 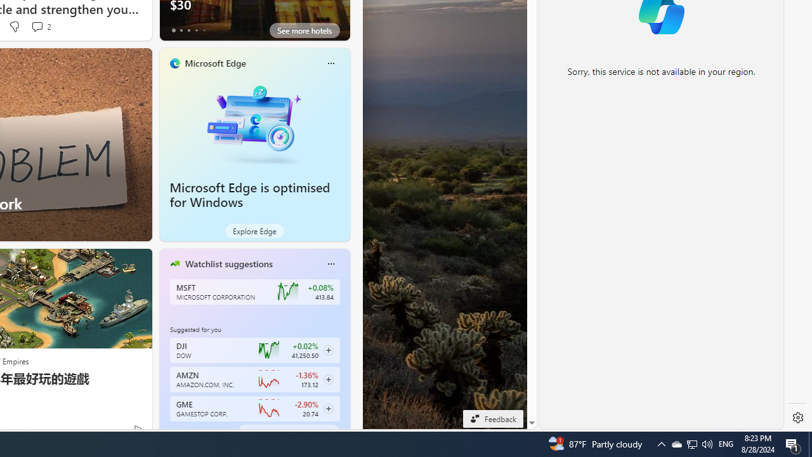 I want to click on View comments 2 Comment, so click(x=41, y=27).